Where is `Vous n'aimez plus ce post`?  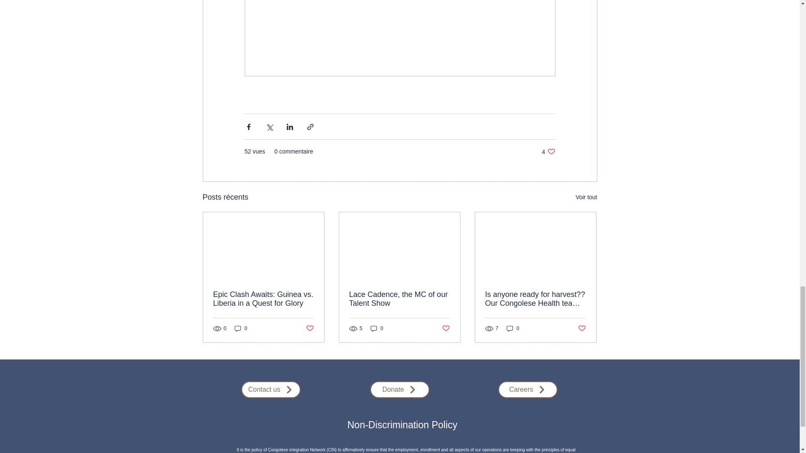
Vous n'aimez plus ce post is located at coordinates (377, 328).